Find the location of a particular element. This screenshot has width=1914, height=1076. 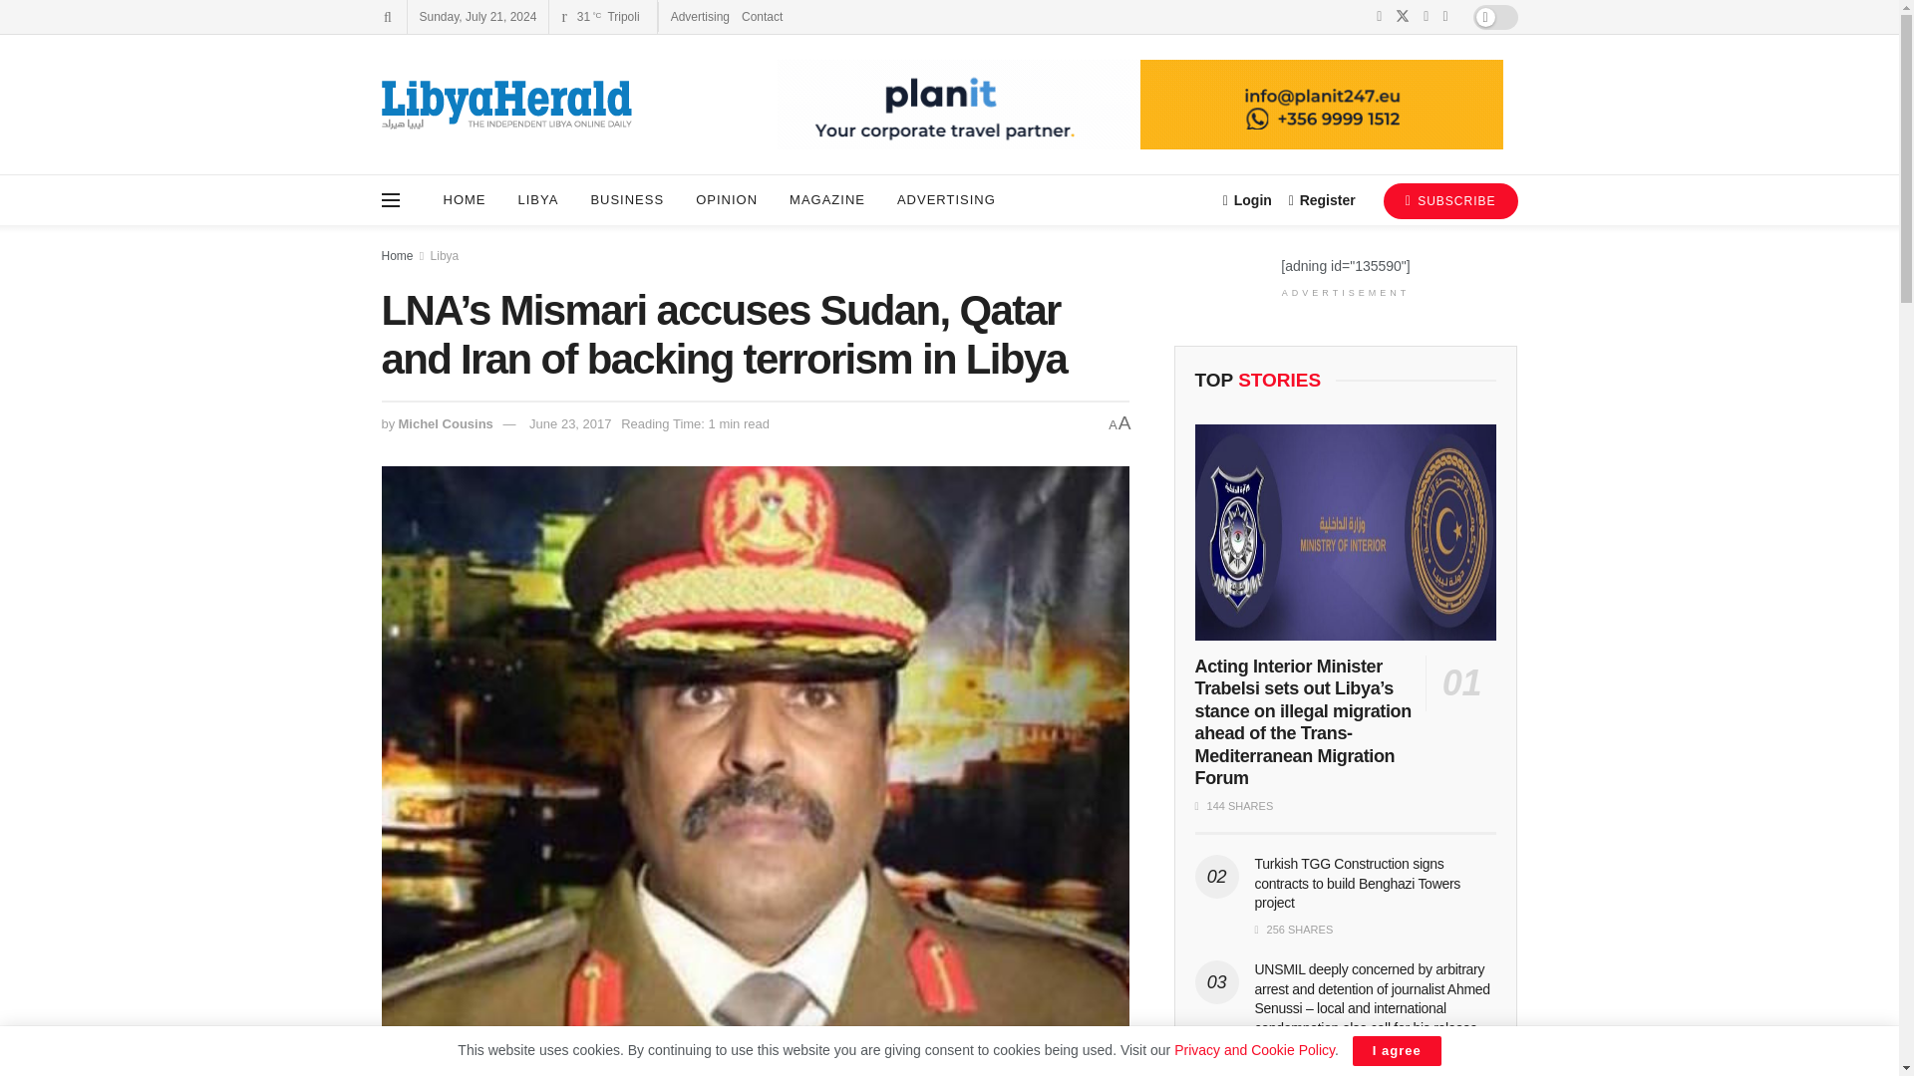

Libya is located at coordinates (445, 255).